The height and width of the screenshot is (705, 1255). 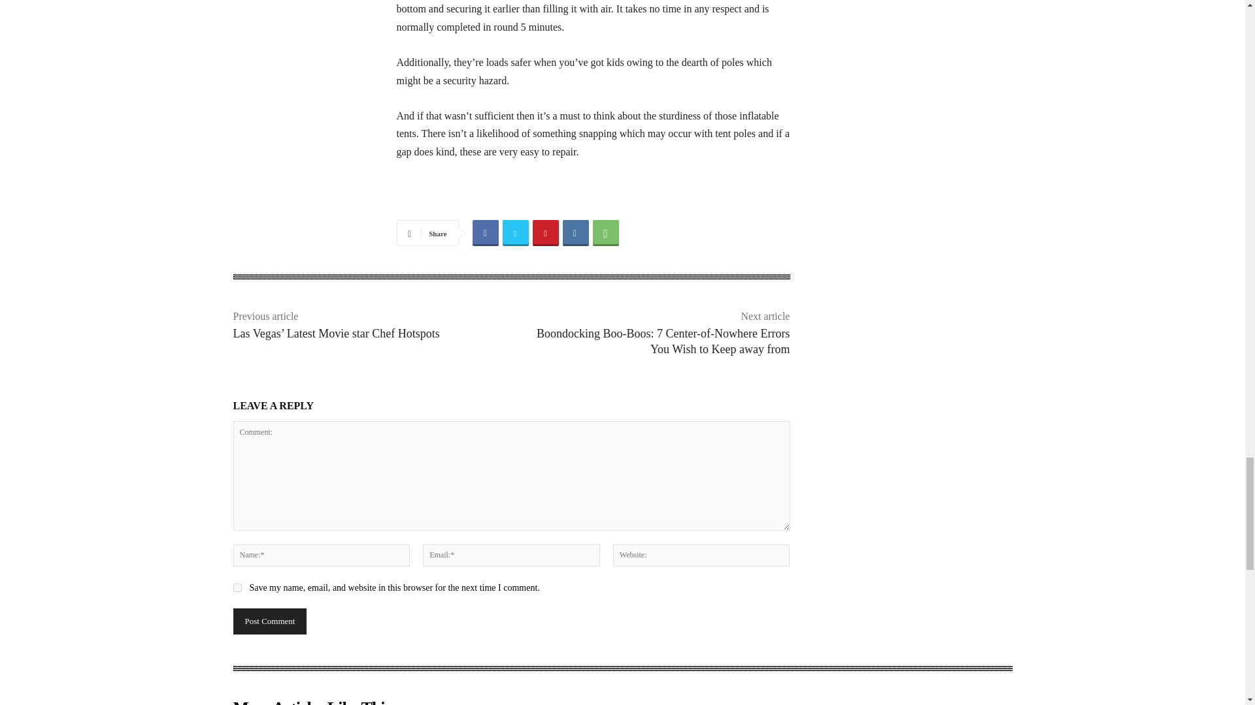 What do you see at coordinates (237, 587) in the screenshot?
I see `yes` at bounding box center [237, 587].